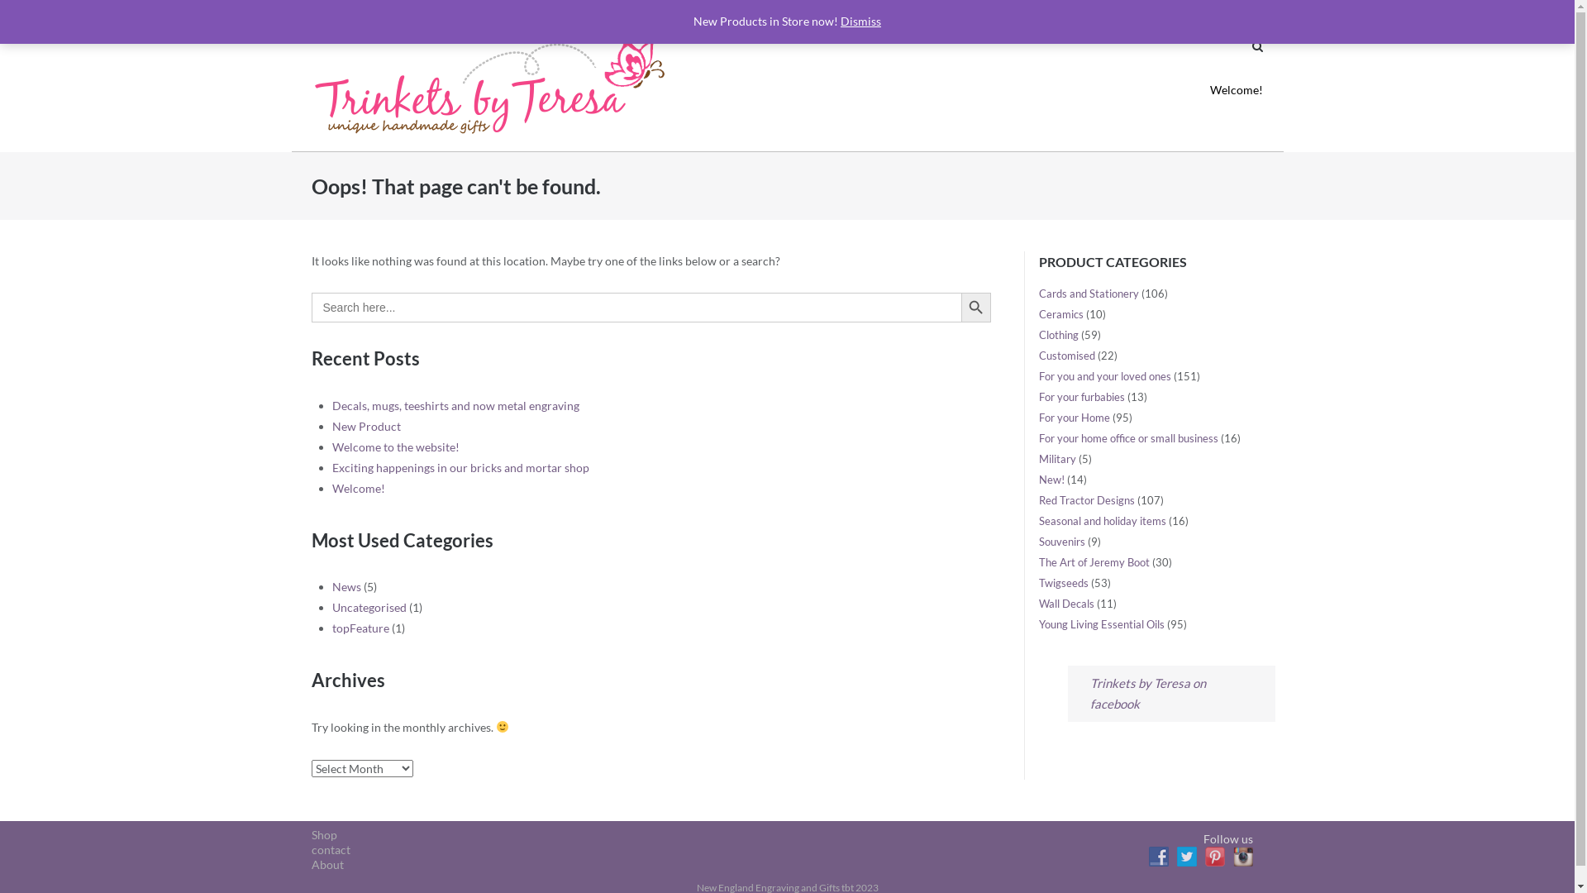  I want to click on News, so click(347, 587).